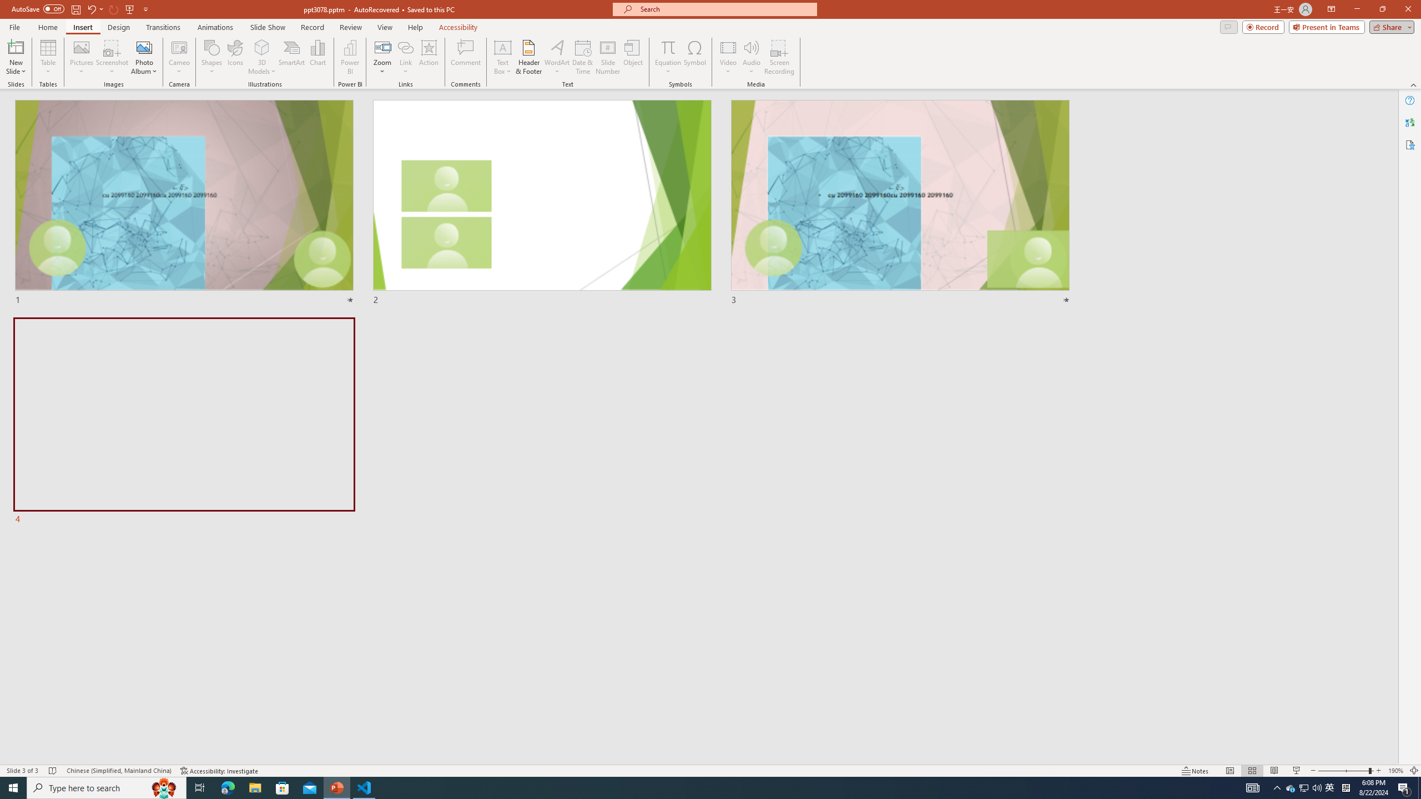  I want to click on Minimize, so click(1357, 9).